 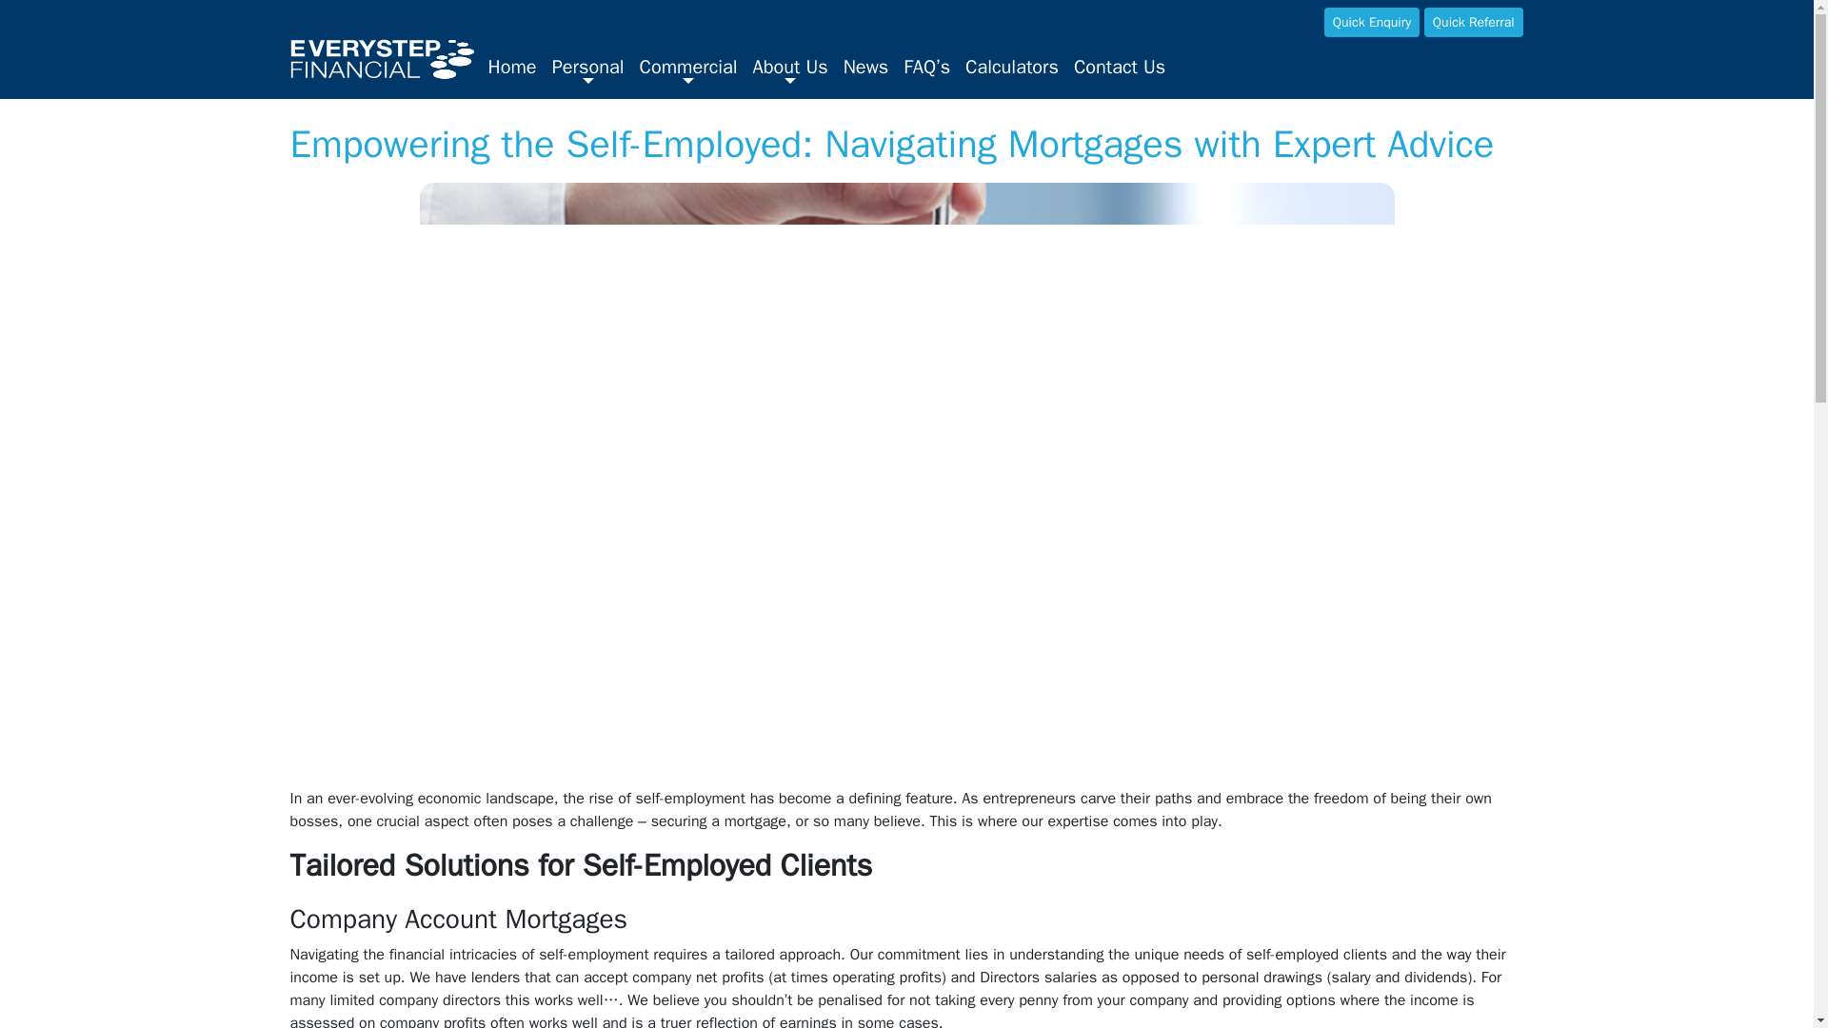 I want to click on Quick Enquiry, so click(x=1371, y=21).